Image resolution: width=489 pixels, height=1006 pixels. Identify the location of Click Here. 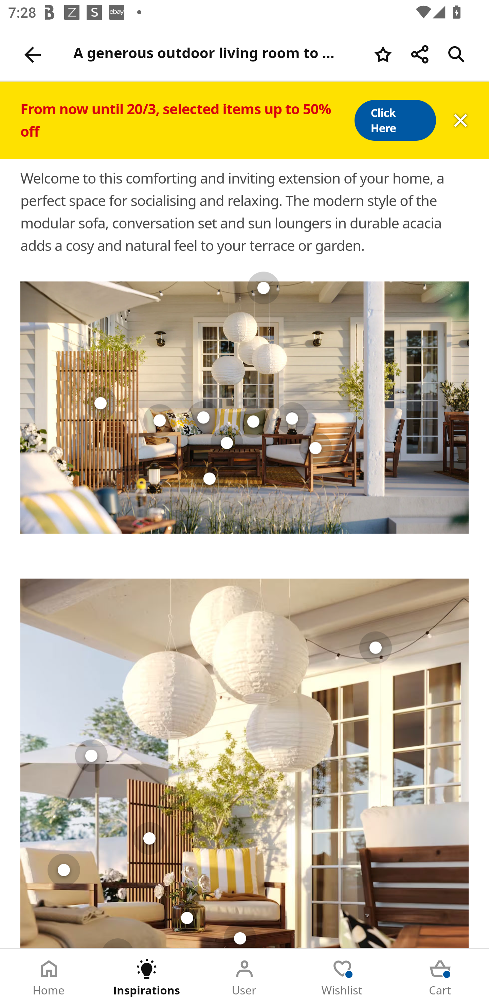
(395, 120).